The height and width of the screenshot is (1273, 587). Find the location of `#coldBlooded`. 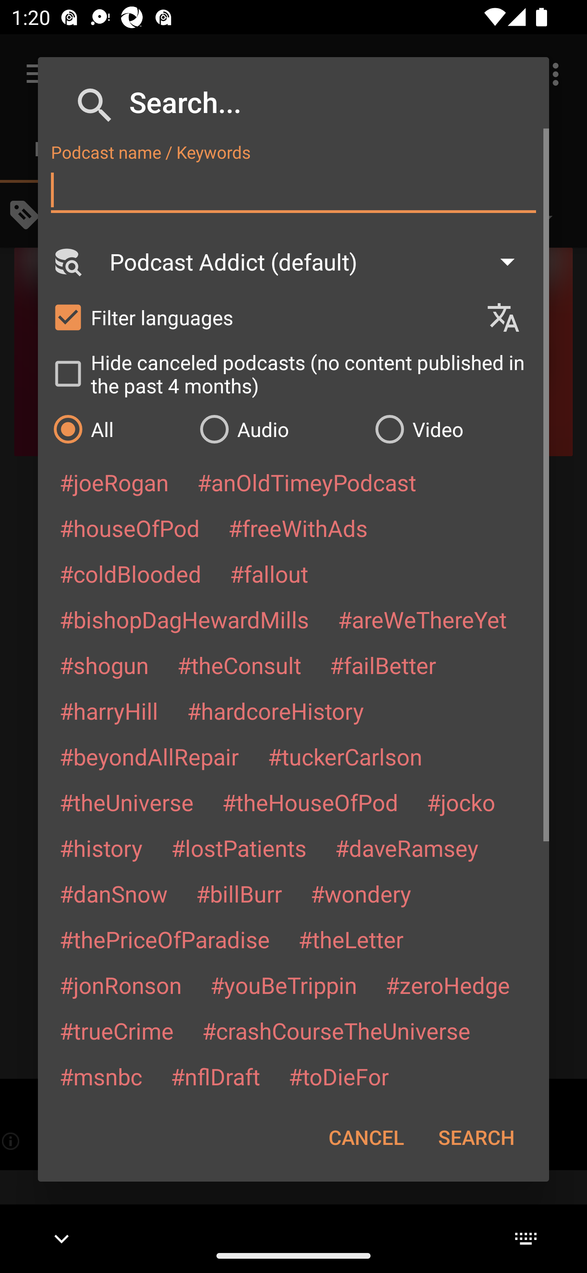

#coldBlooded is located at coordinates (130, 573).